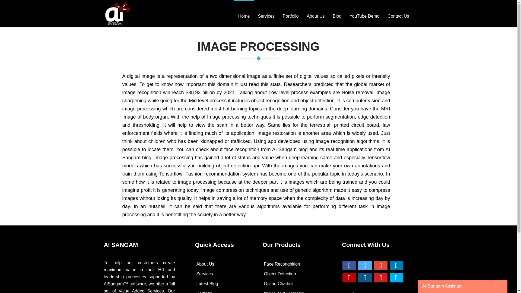 This screenshot has width=521, height=293. Describe the element at coordinates (398, 12) in the screenshot. I see `Contact Us` at that location.